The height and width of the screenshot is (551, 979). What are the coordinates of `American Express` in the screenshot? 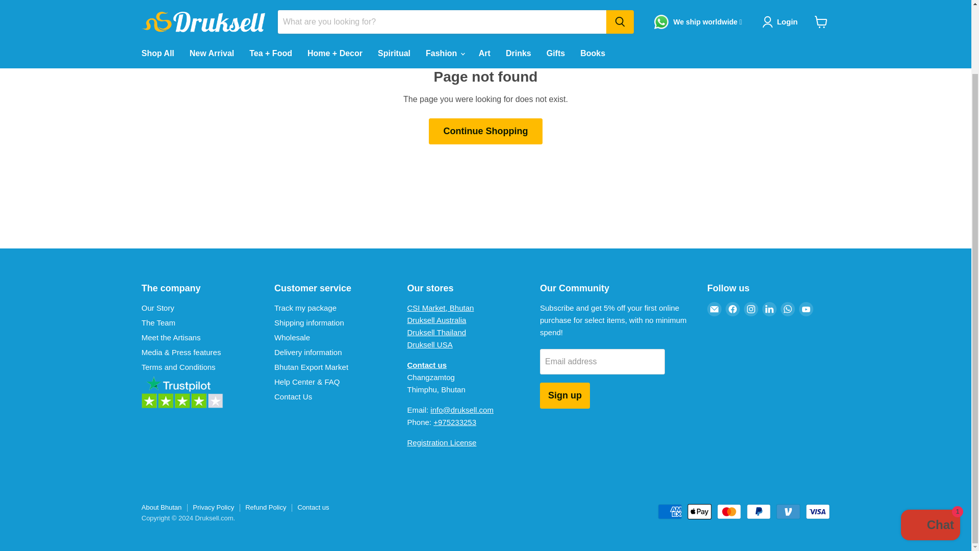 It's located at (670, 512).